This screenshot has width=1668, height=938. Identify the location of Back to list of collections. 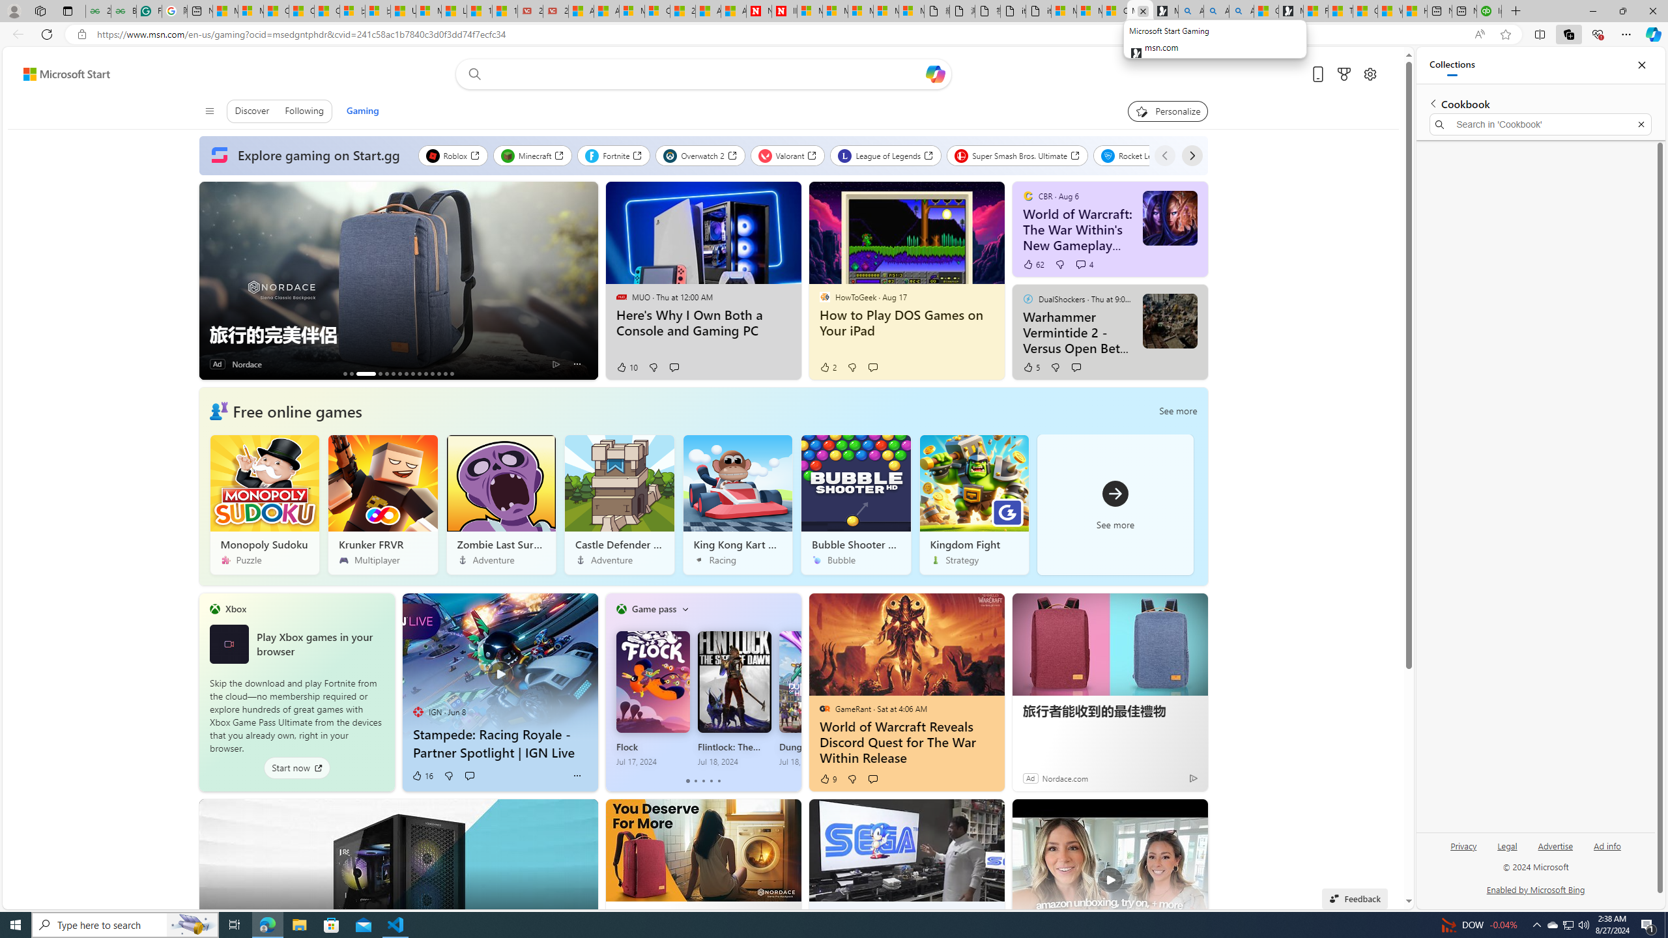
(1432, 103).